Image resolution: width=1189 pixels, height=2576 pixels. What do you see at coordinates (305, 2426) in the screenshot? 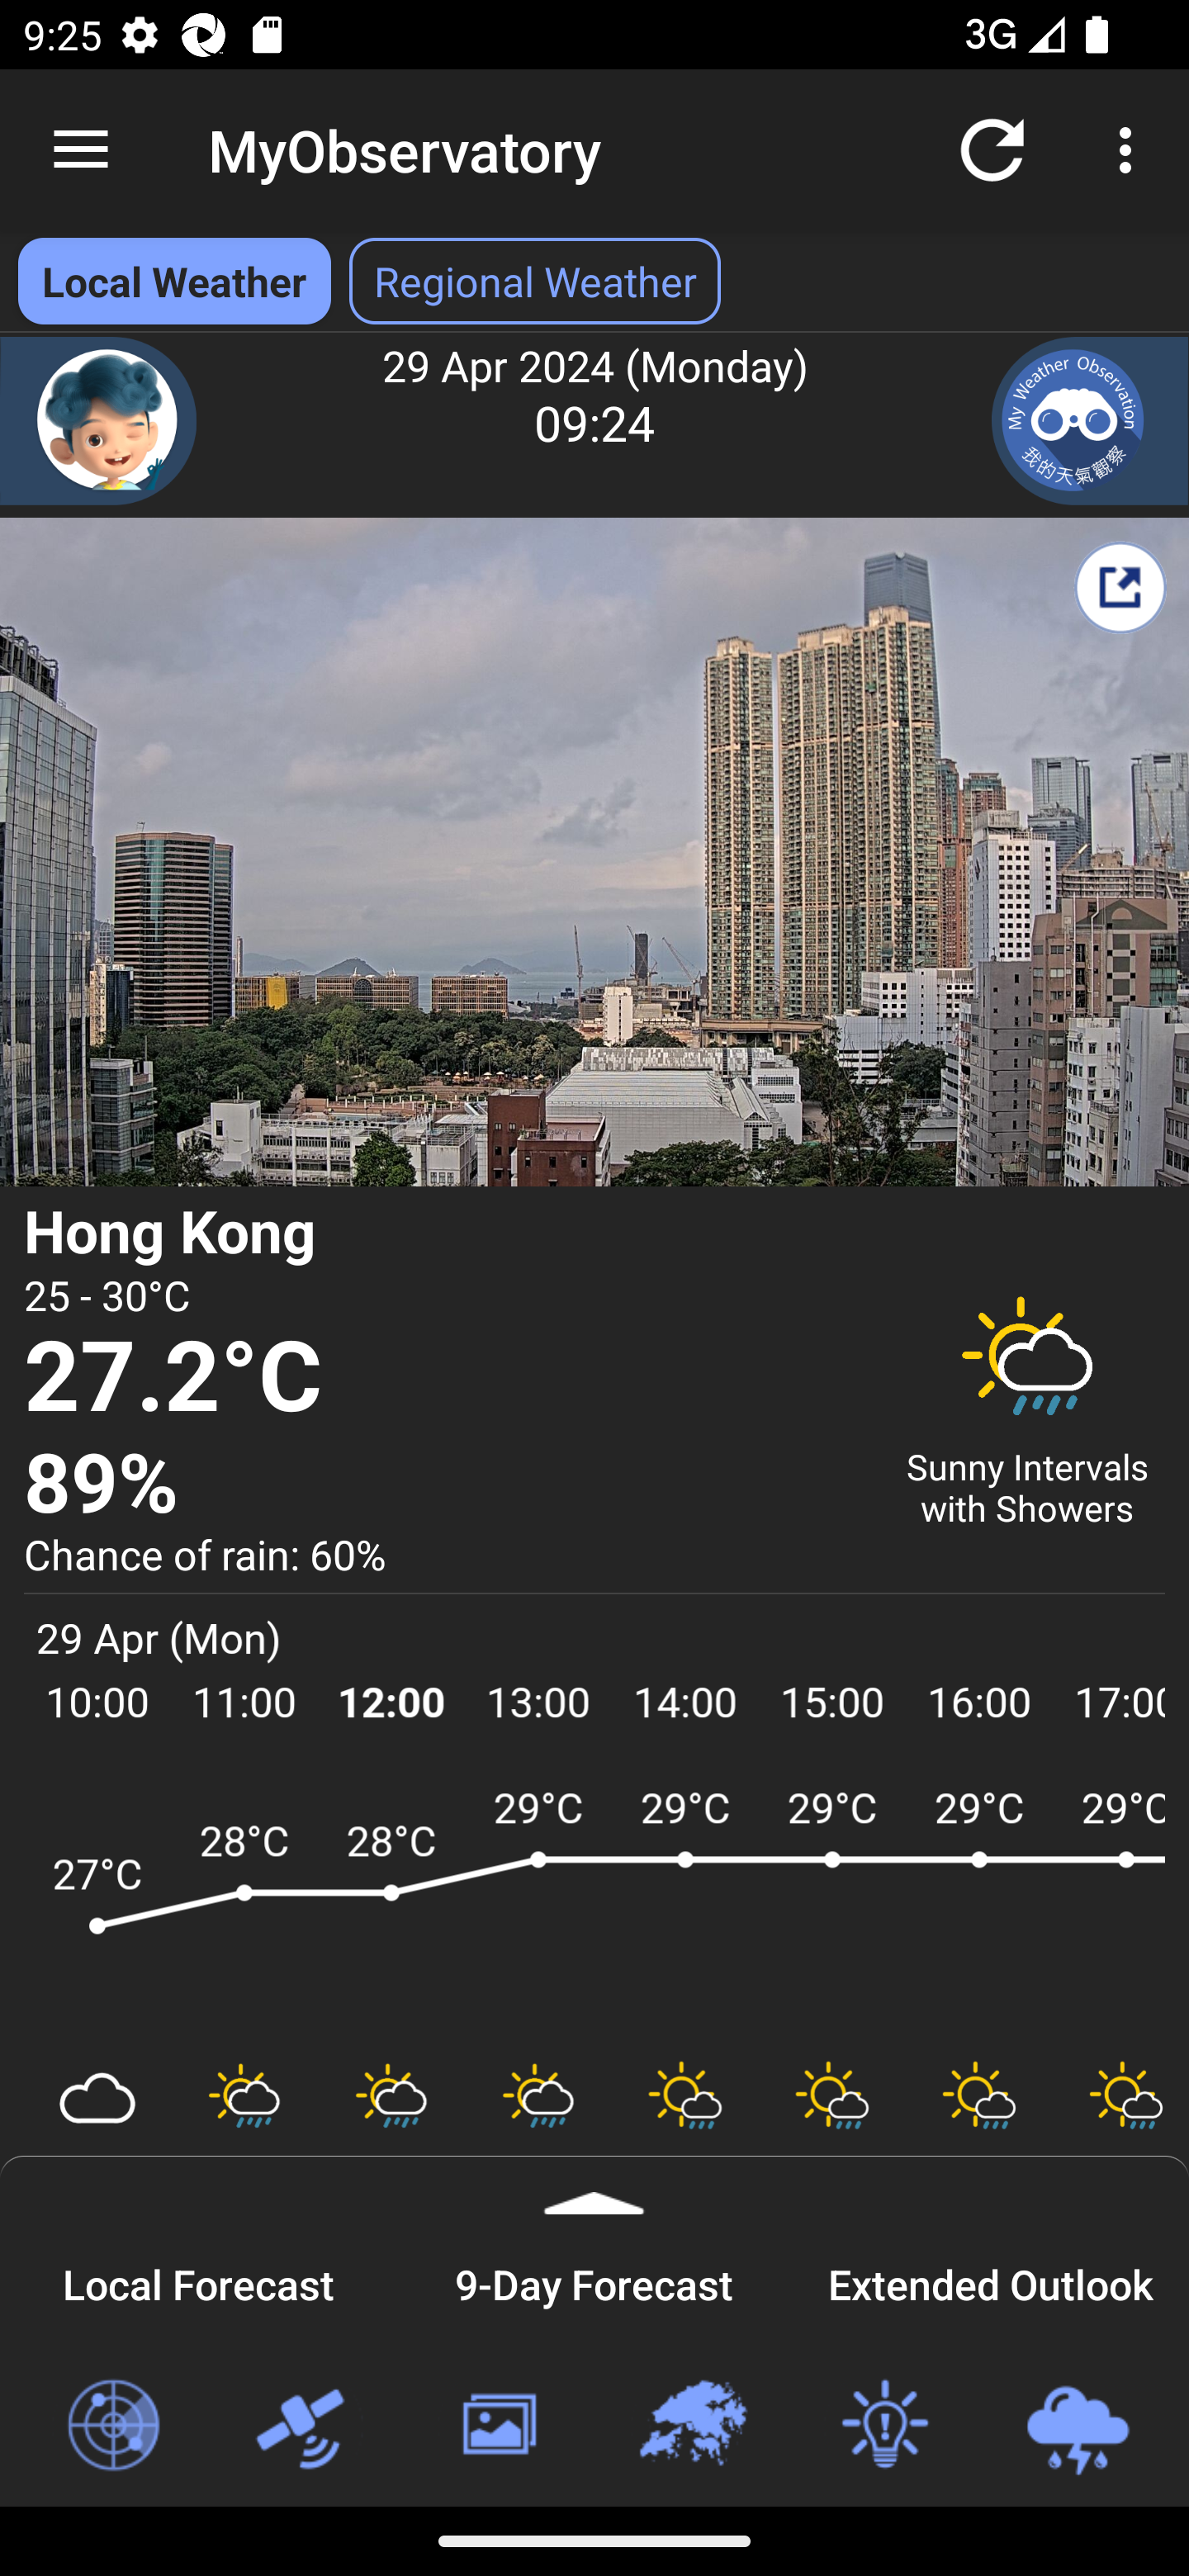
I see `Satellite Images` at bounding box center [305, 2426].